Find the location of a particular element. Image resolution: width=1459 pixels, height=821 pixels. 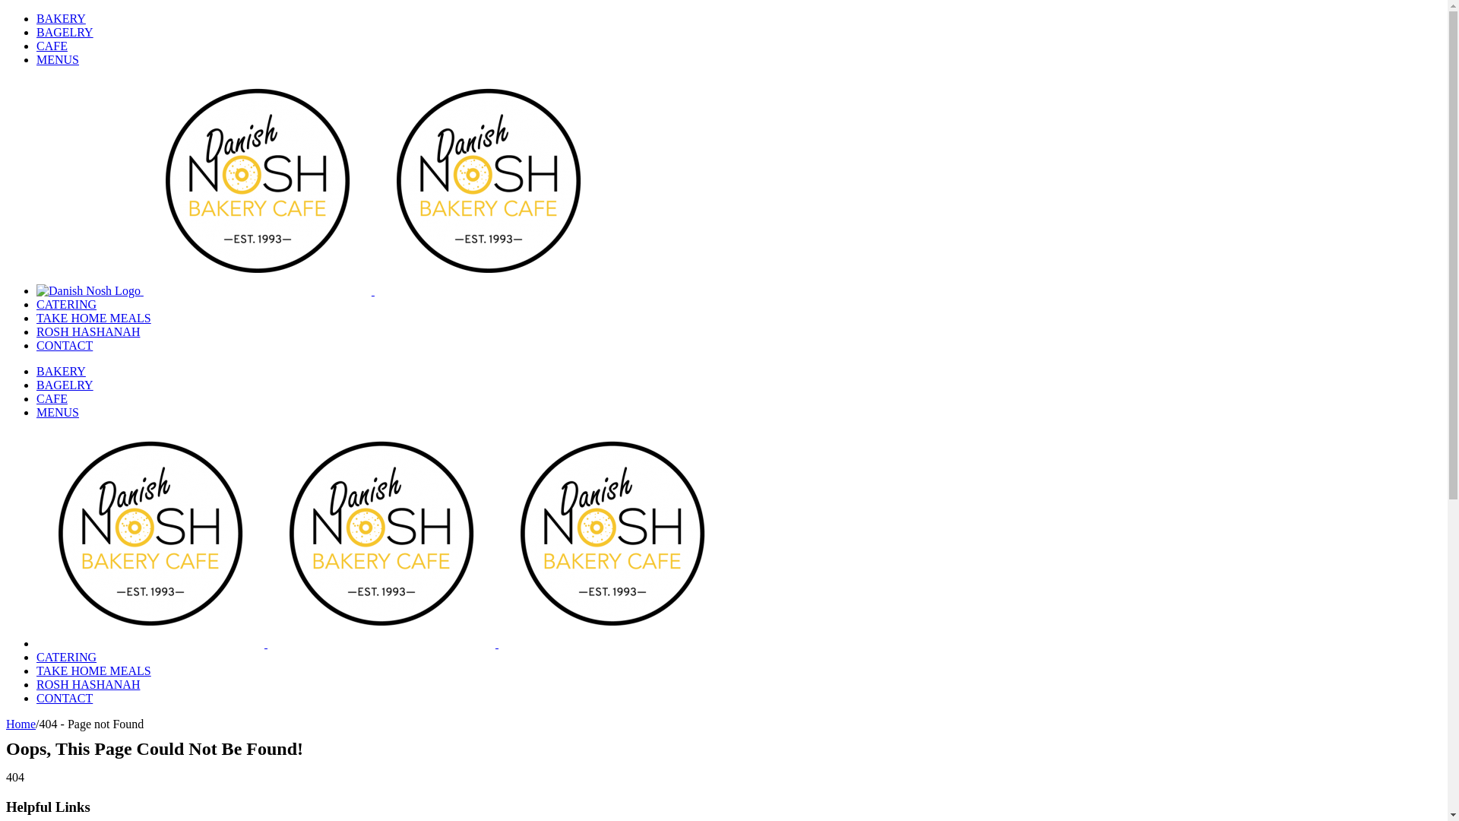

CAFE is located at coordinates (52, 46).